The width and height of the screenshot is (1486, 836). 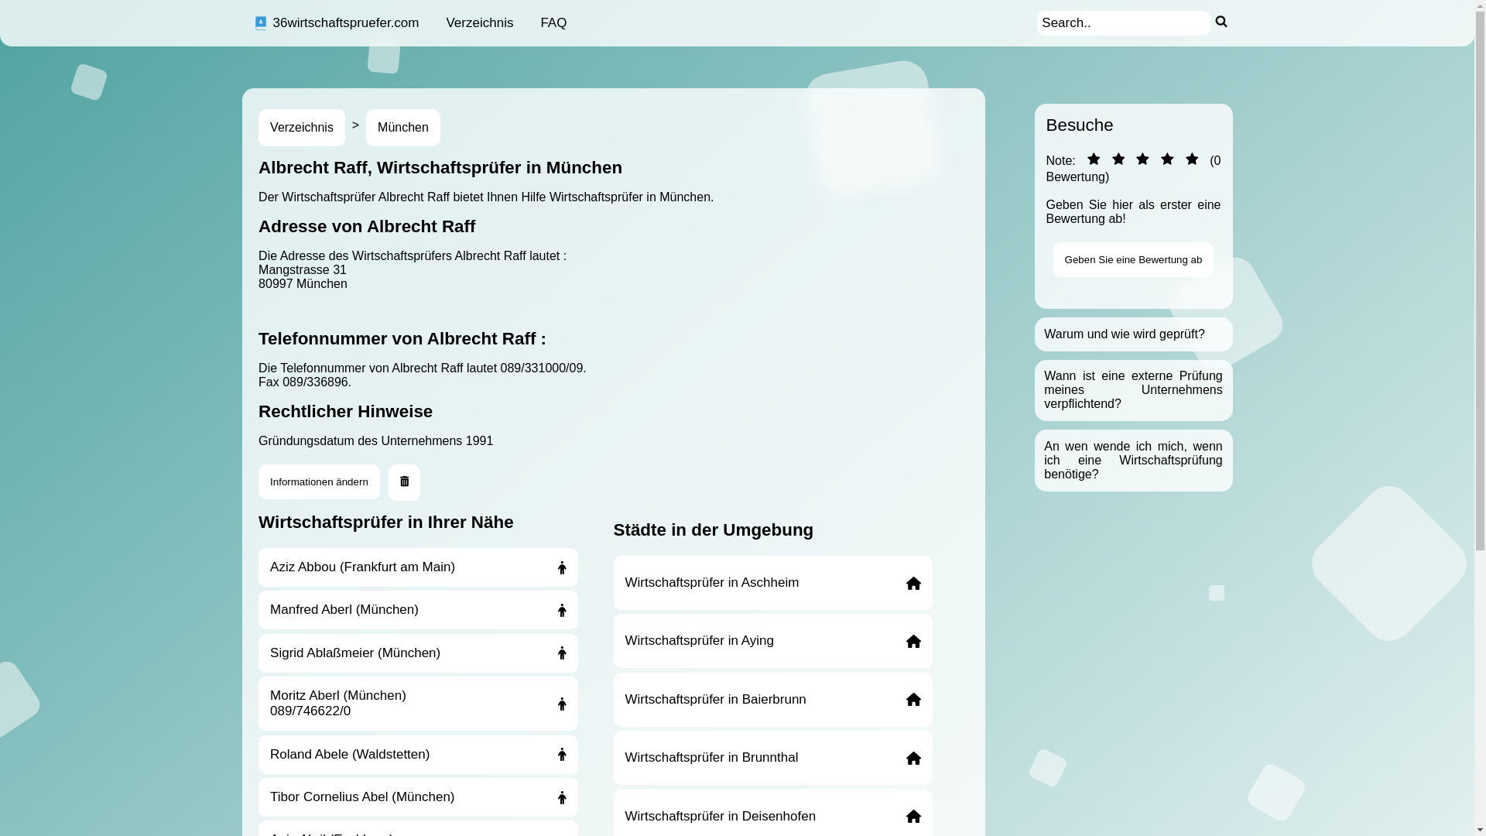 I want to click on Geben Sie eine Bewertung ab, so click(x=1134, y=260).